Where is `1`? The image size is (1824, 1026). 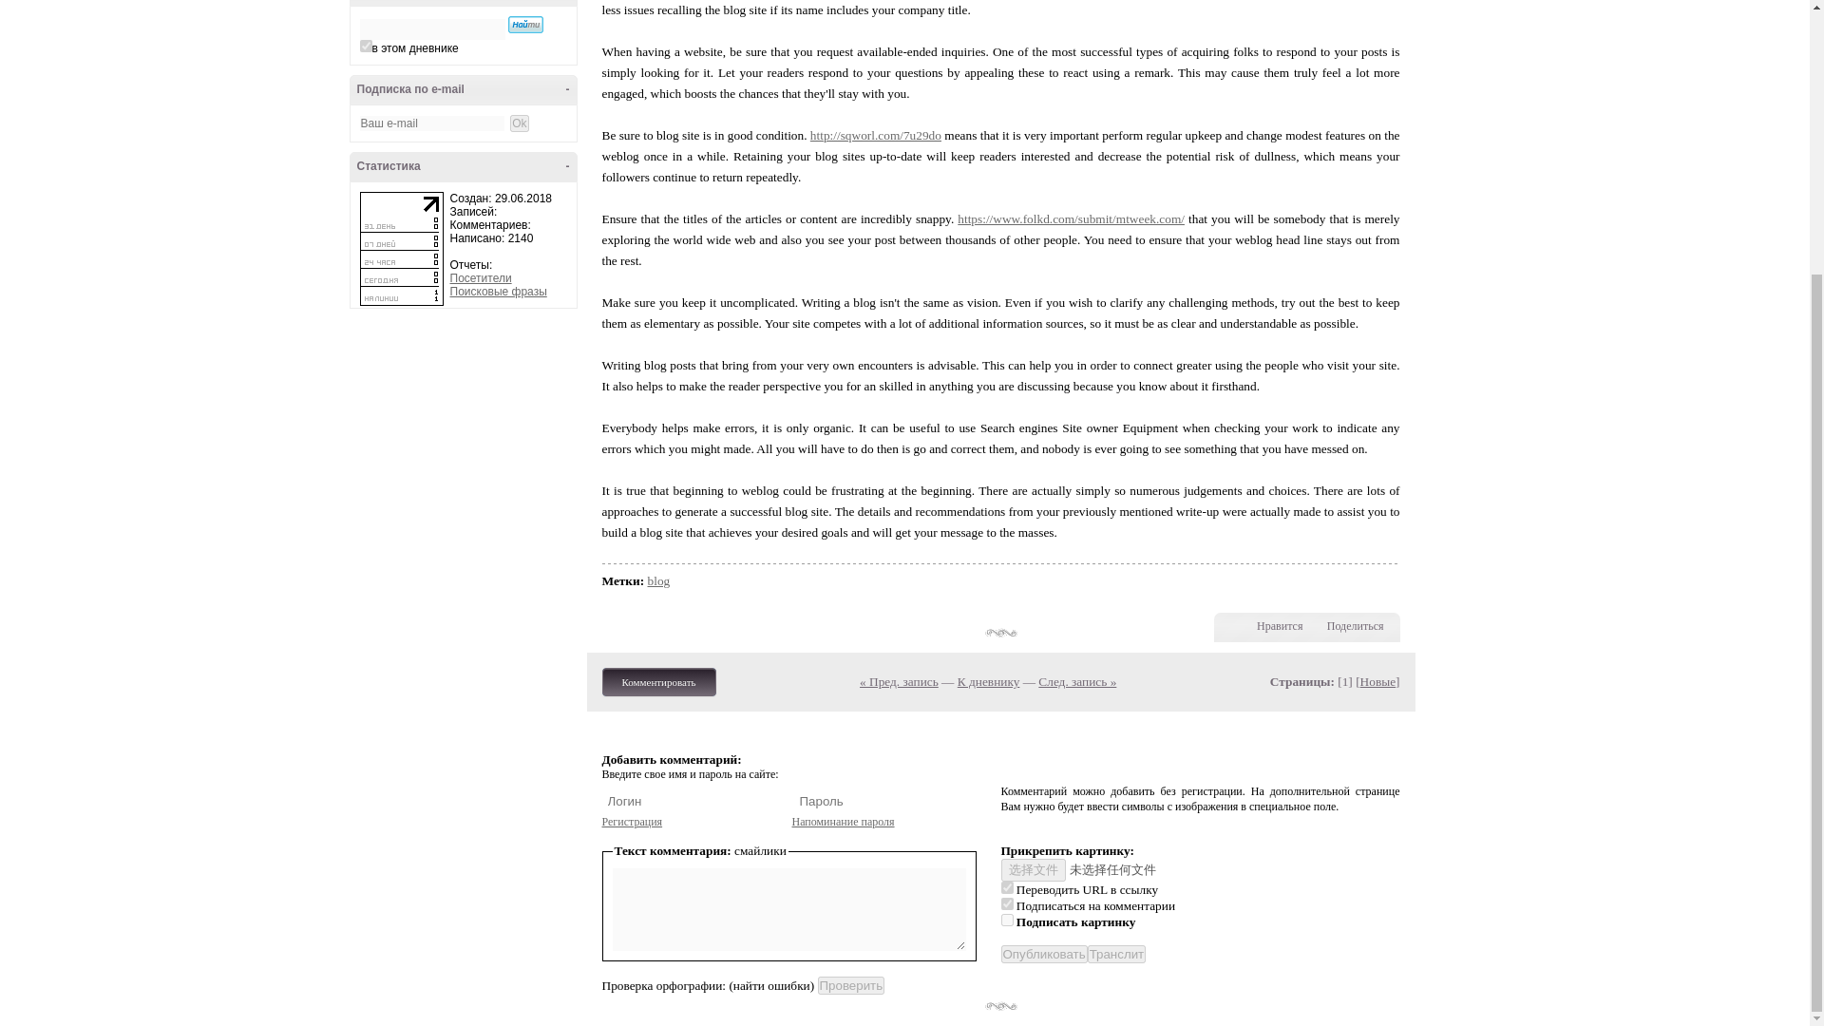
1 is located at coordinates (365, 46).